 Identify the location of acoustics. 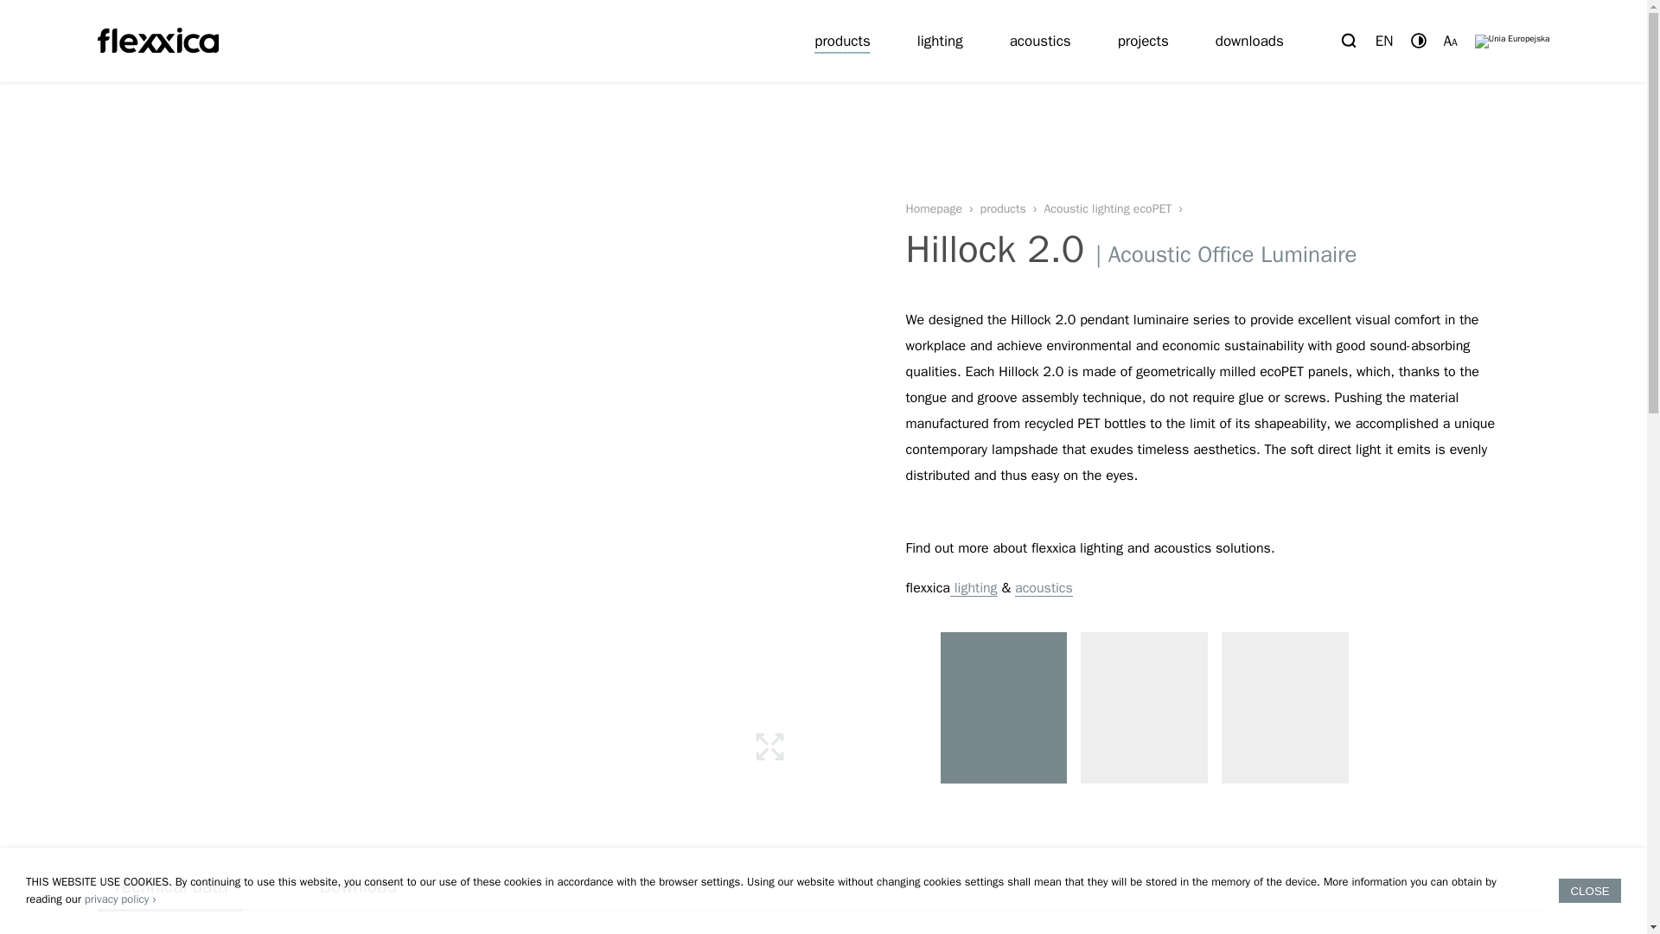
(1039, 42).